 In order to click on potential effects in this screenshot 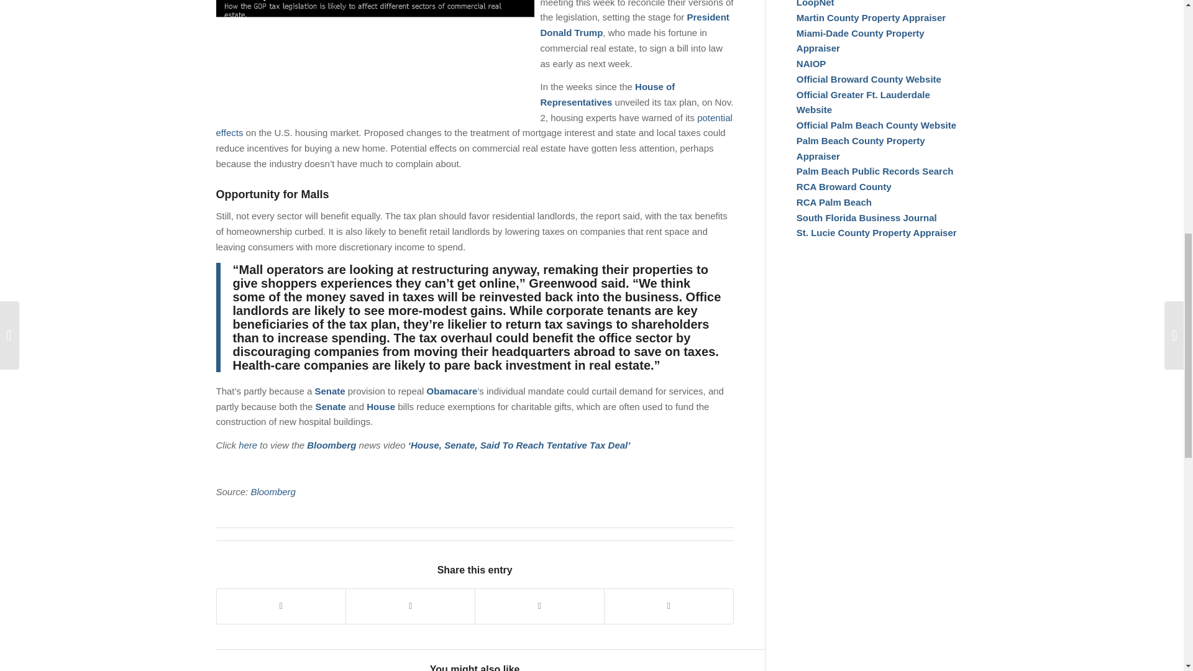, I will do `click(473, 126)`.